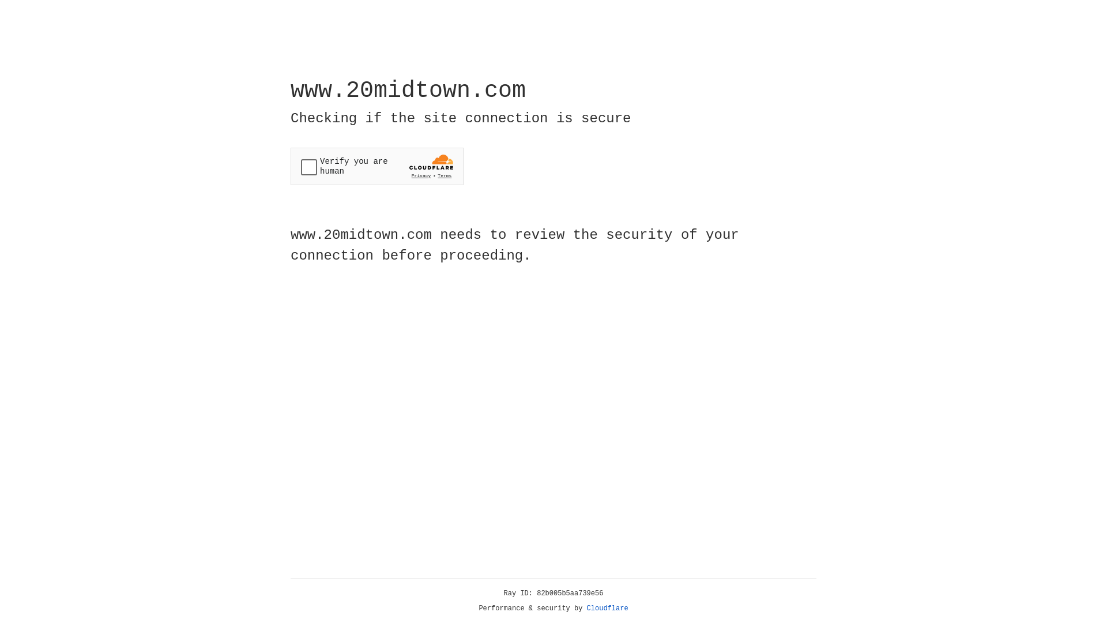 This screenshot has width=1107, height=623. I want to click on Cloudflare, so click(608, 609).